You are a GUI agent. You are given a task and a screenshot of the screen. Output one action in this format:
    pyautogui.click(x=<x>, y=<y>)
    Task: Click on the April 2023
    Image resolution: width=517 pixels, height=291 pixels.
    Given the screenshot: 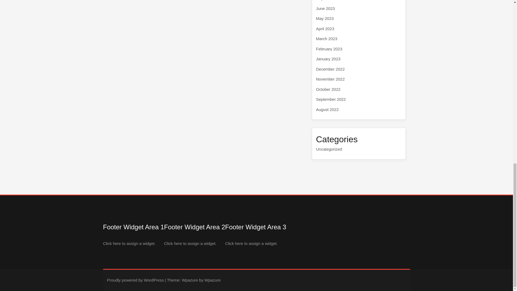 What is the action you would take?
    pyautogui.click(x=325, y=29)
    